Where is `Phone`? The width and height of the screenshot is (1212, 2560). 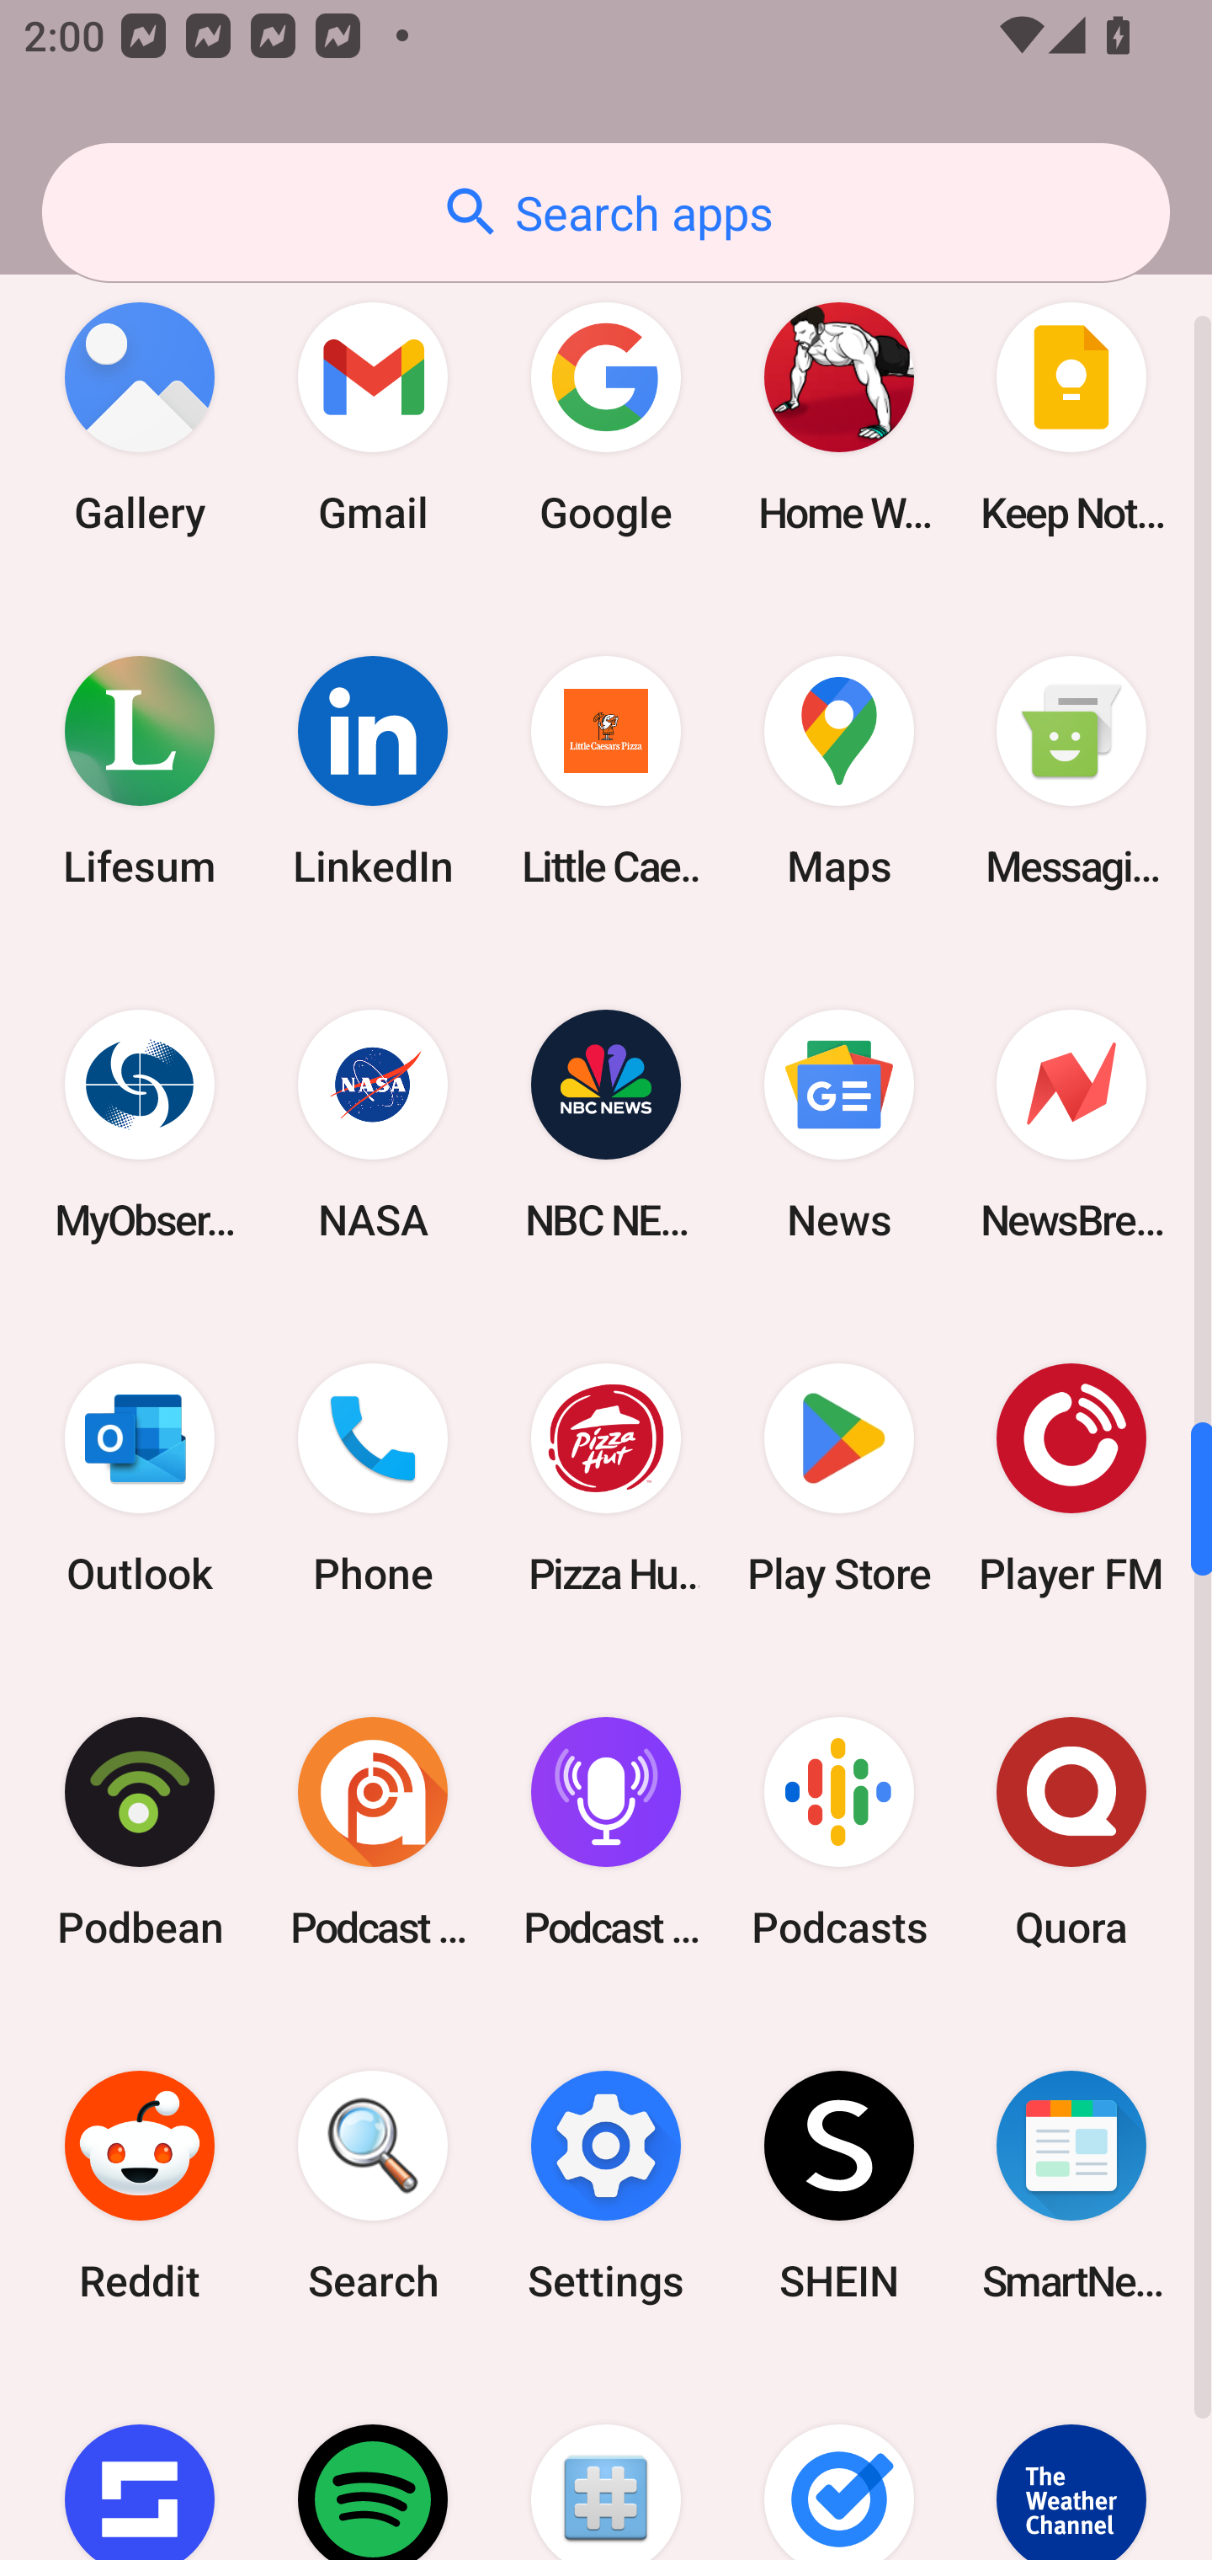
Phone is located at coordinates (373, 1479).